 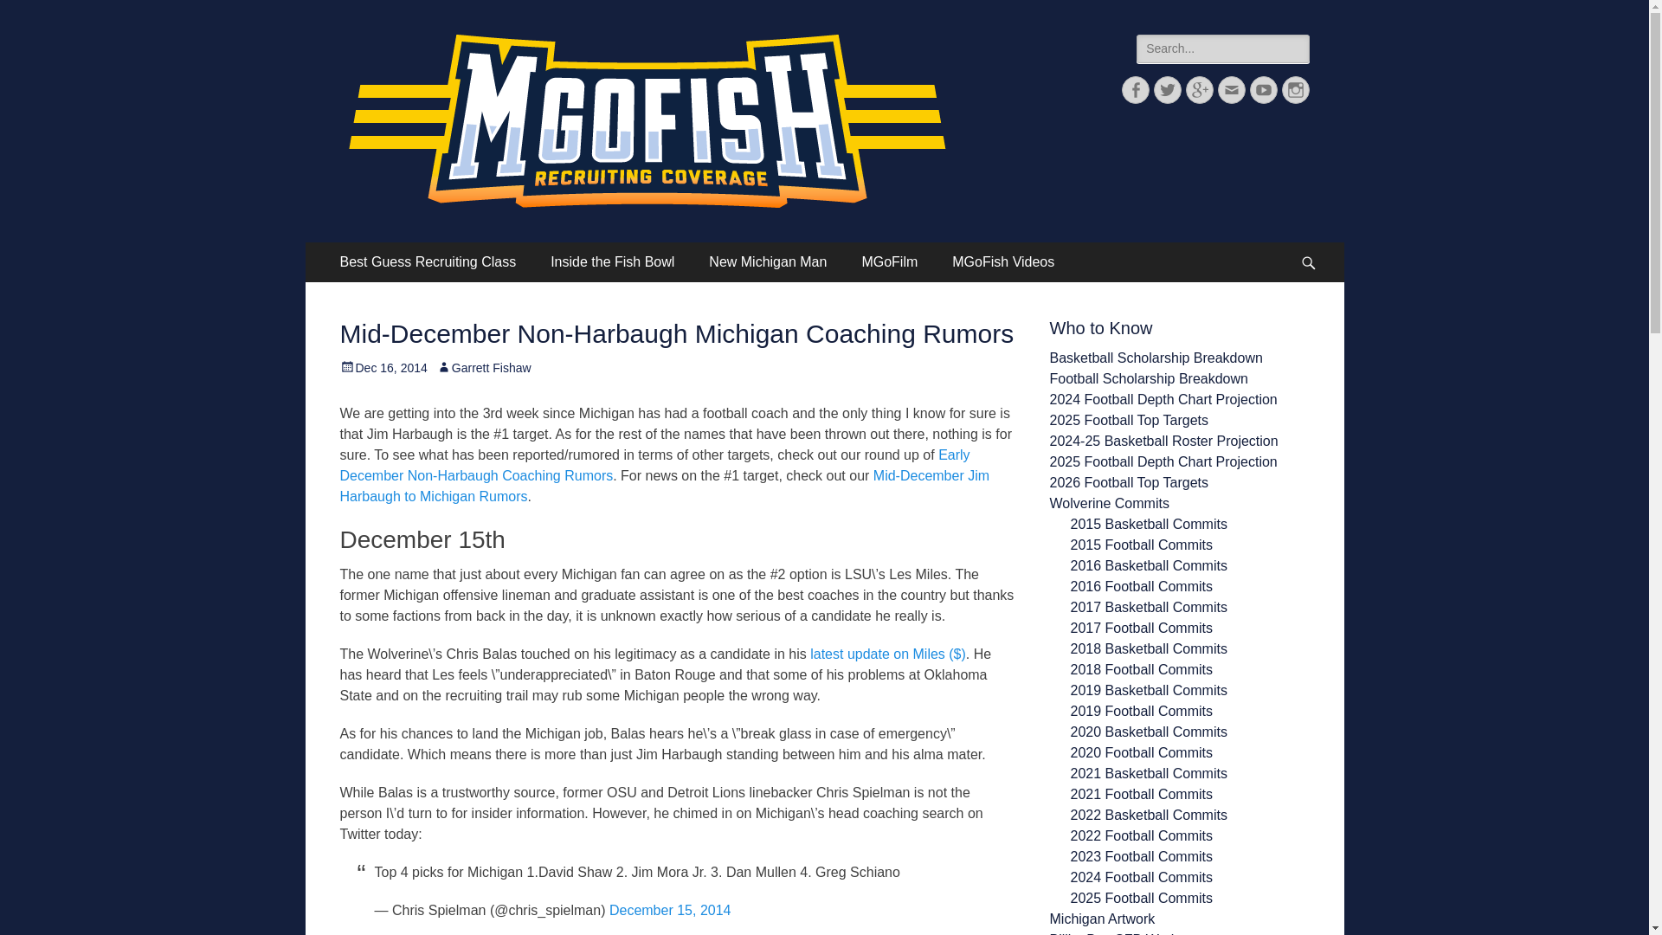 I want to click on MGoFish, so click(x=409, y=55).